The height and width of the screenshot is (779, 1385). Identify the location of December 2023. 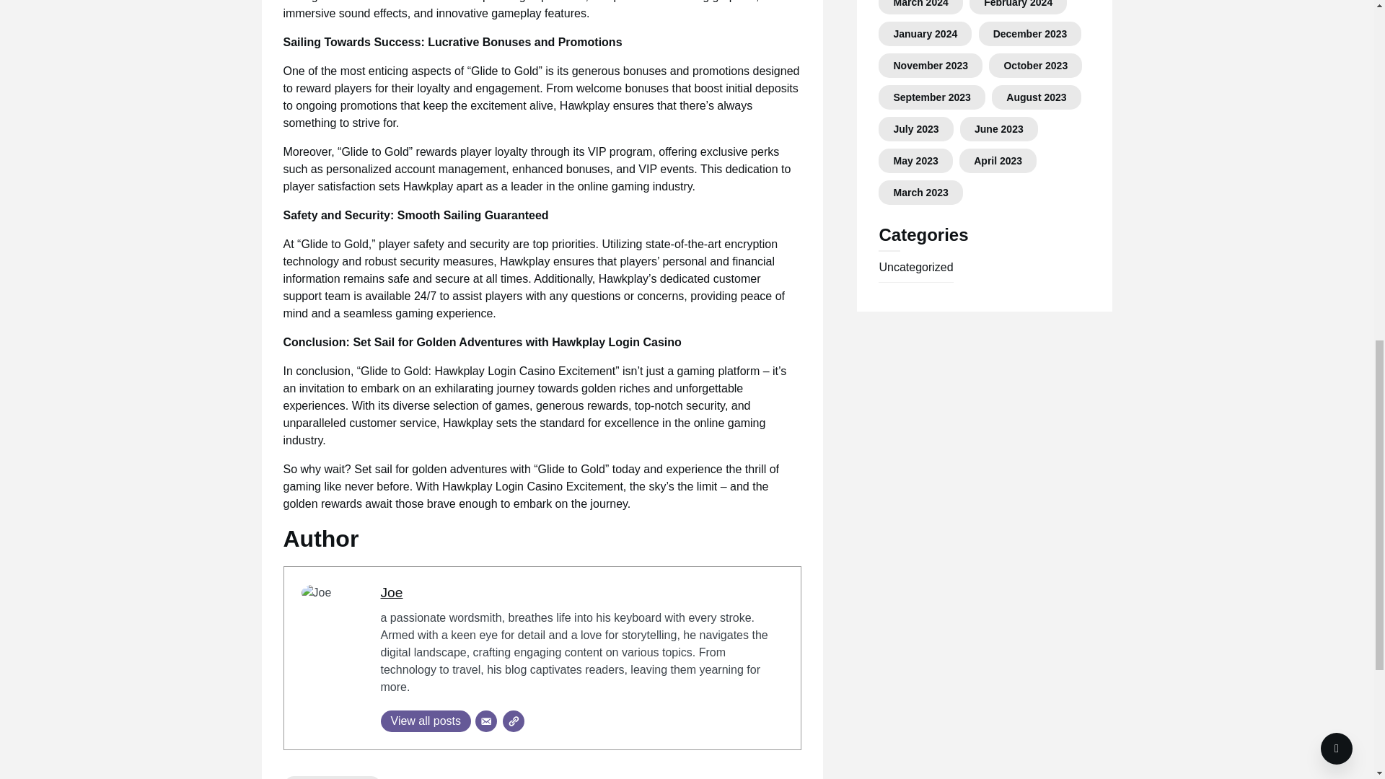
(1030, 33).